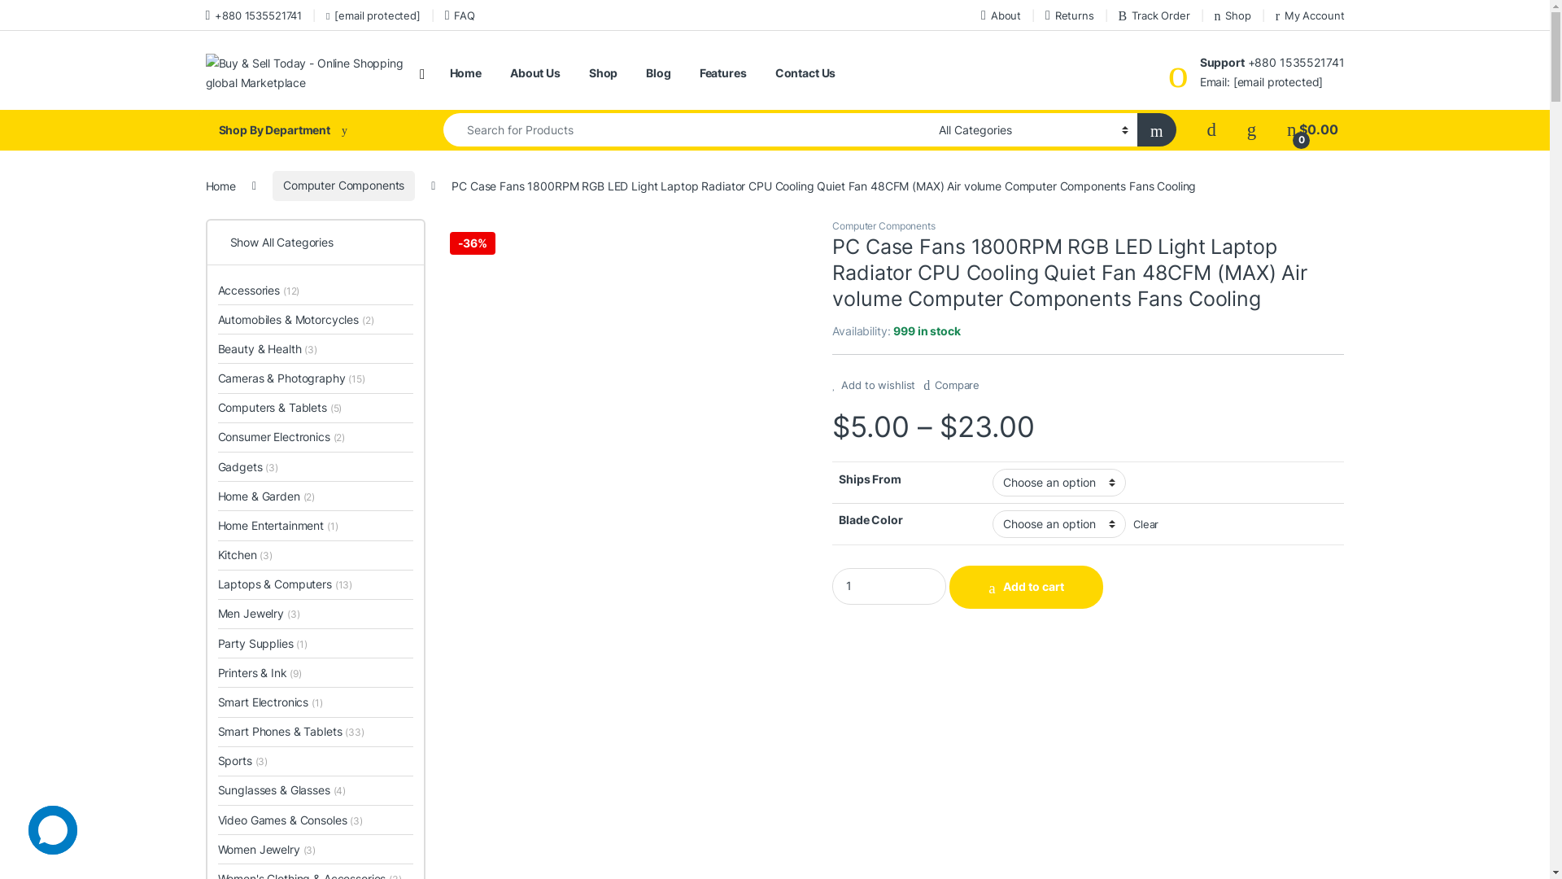 The image size is (1562, 879). Describe the element at coordinates (246, 555) in the screenshot. I see `Kitchen (3)` at that location.